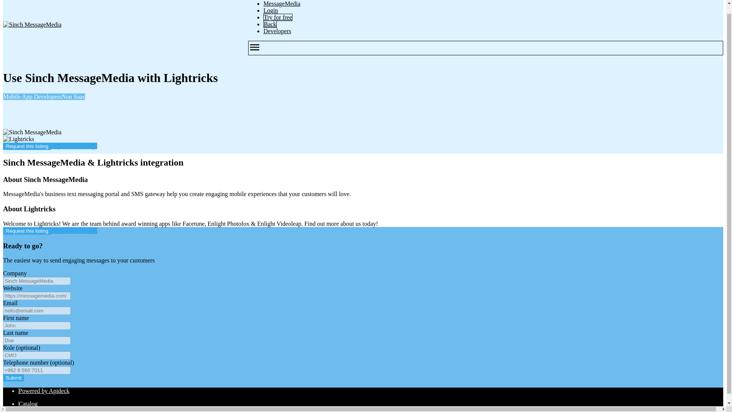 This screenshot has height=412, width=732. What do you see at coordinates (27, 146) in the screenshot?
I see `Request this listing` at bounding box center [27, 146].